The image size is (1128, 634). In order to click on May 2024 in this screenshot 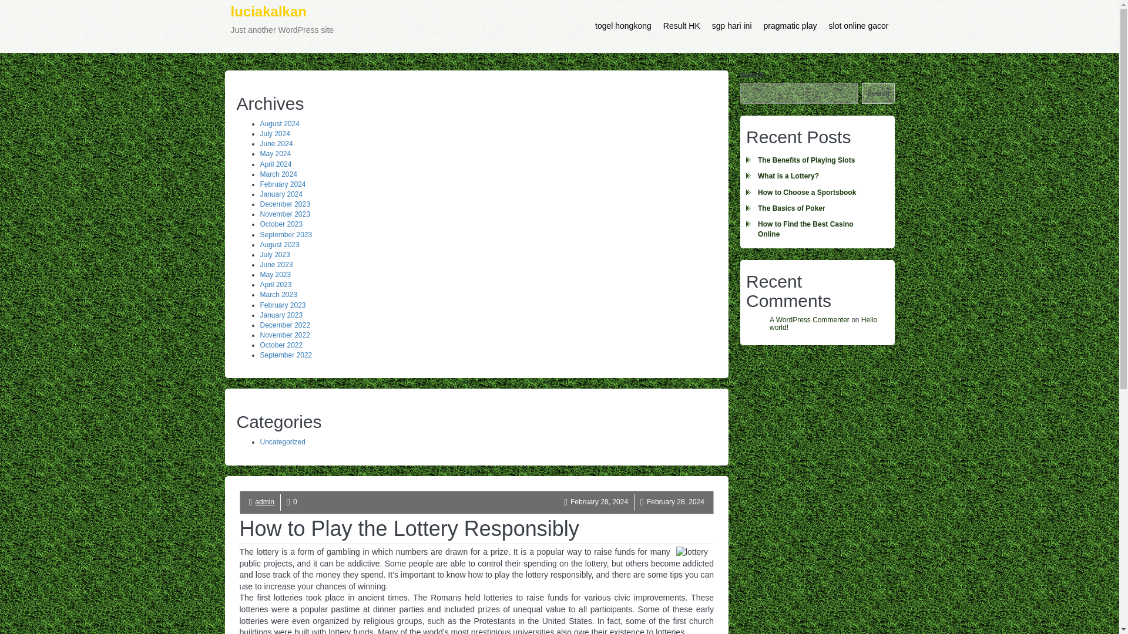, I will do `click(275, 153)`.